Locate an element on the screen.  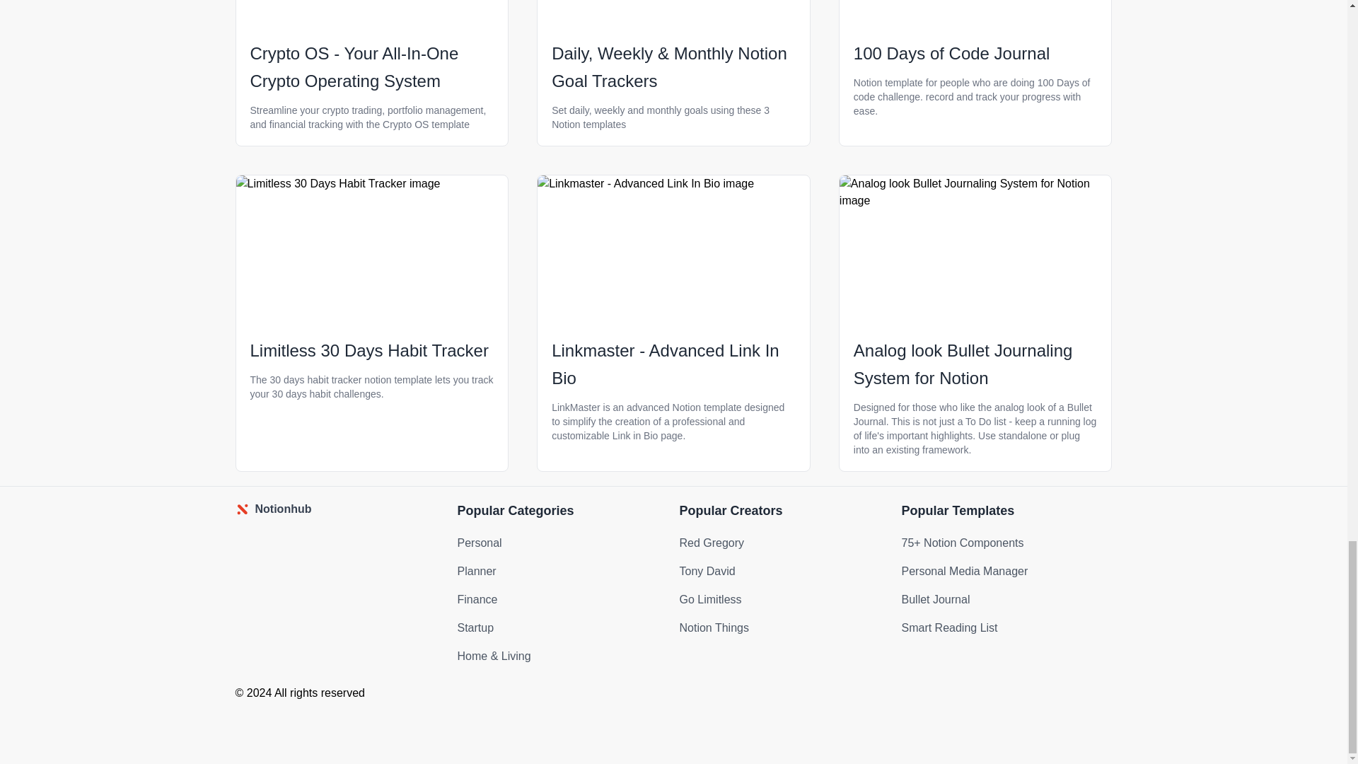
Finance is located at coordinates (477, 600).